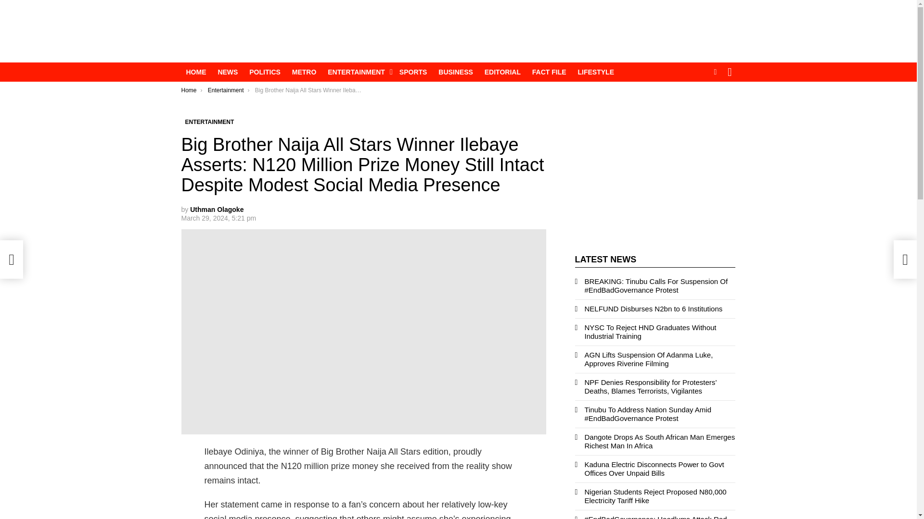  Describe the element at coordinates (195, 72) in the screenshot. I see `HOME` at that location.